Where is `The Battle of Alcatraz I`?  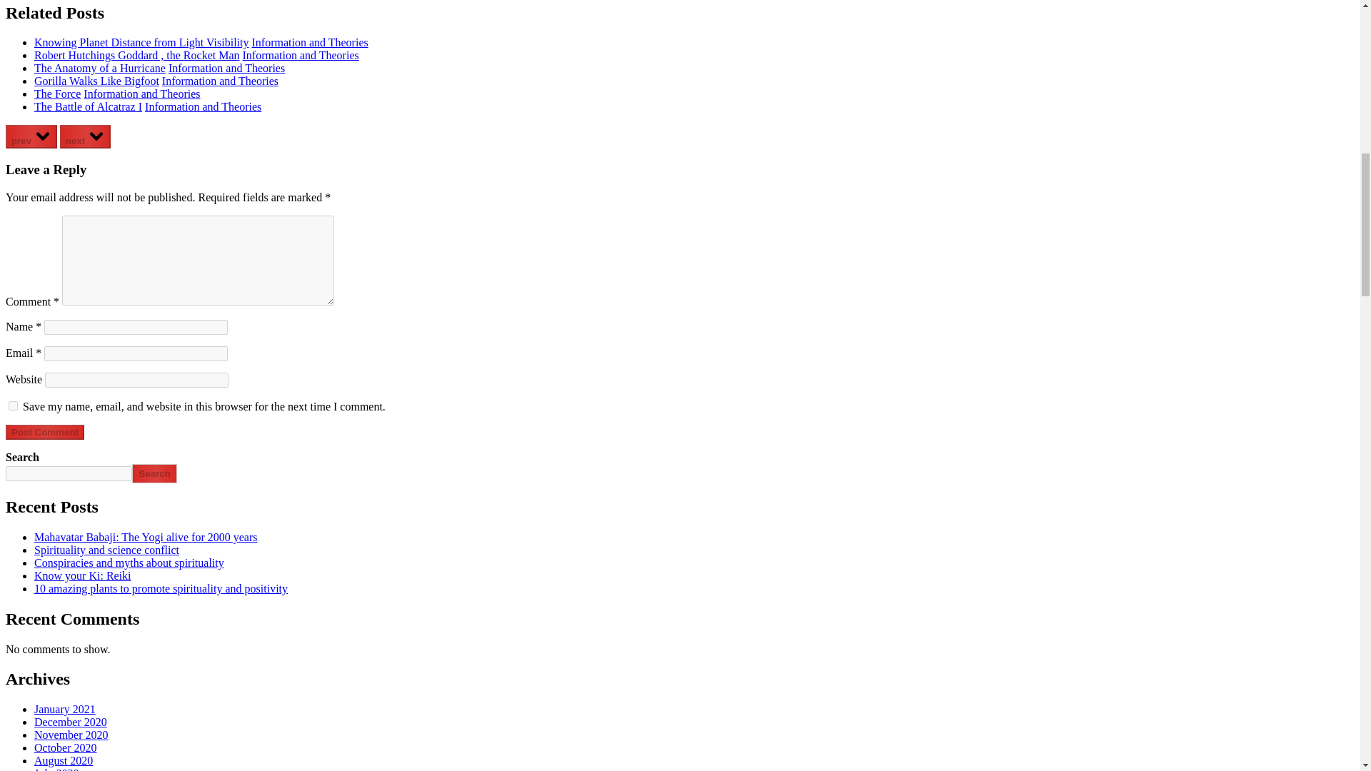
The Battle of Alcatraz I is located at coordinates (89, 106).